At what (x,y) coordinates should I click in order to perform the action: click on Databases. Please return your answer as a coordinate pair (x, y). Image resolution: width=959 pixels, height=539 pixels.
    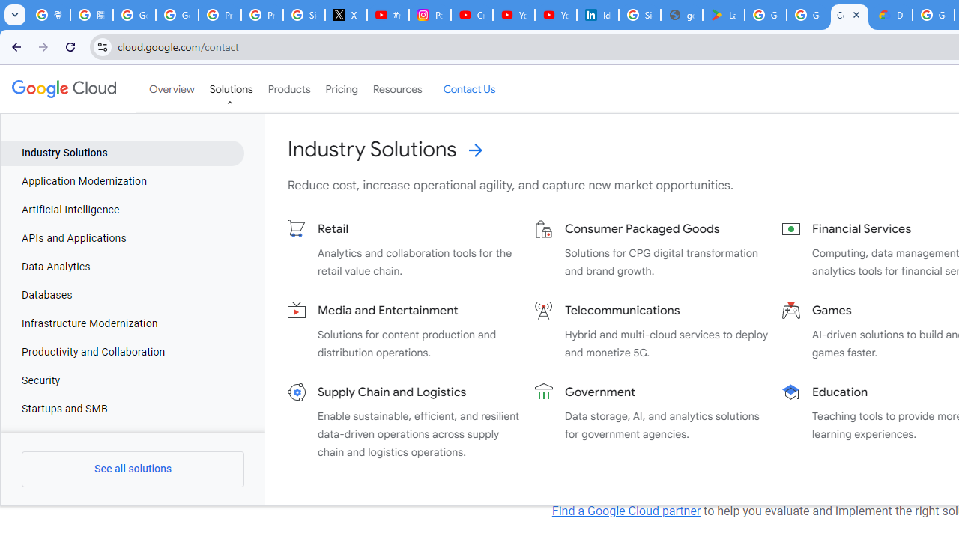
    Looking at the image, I should click on (123, 295).